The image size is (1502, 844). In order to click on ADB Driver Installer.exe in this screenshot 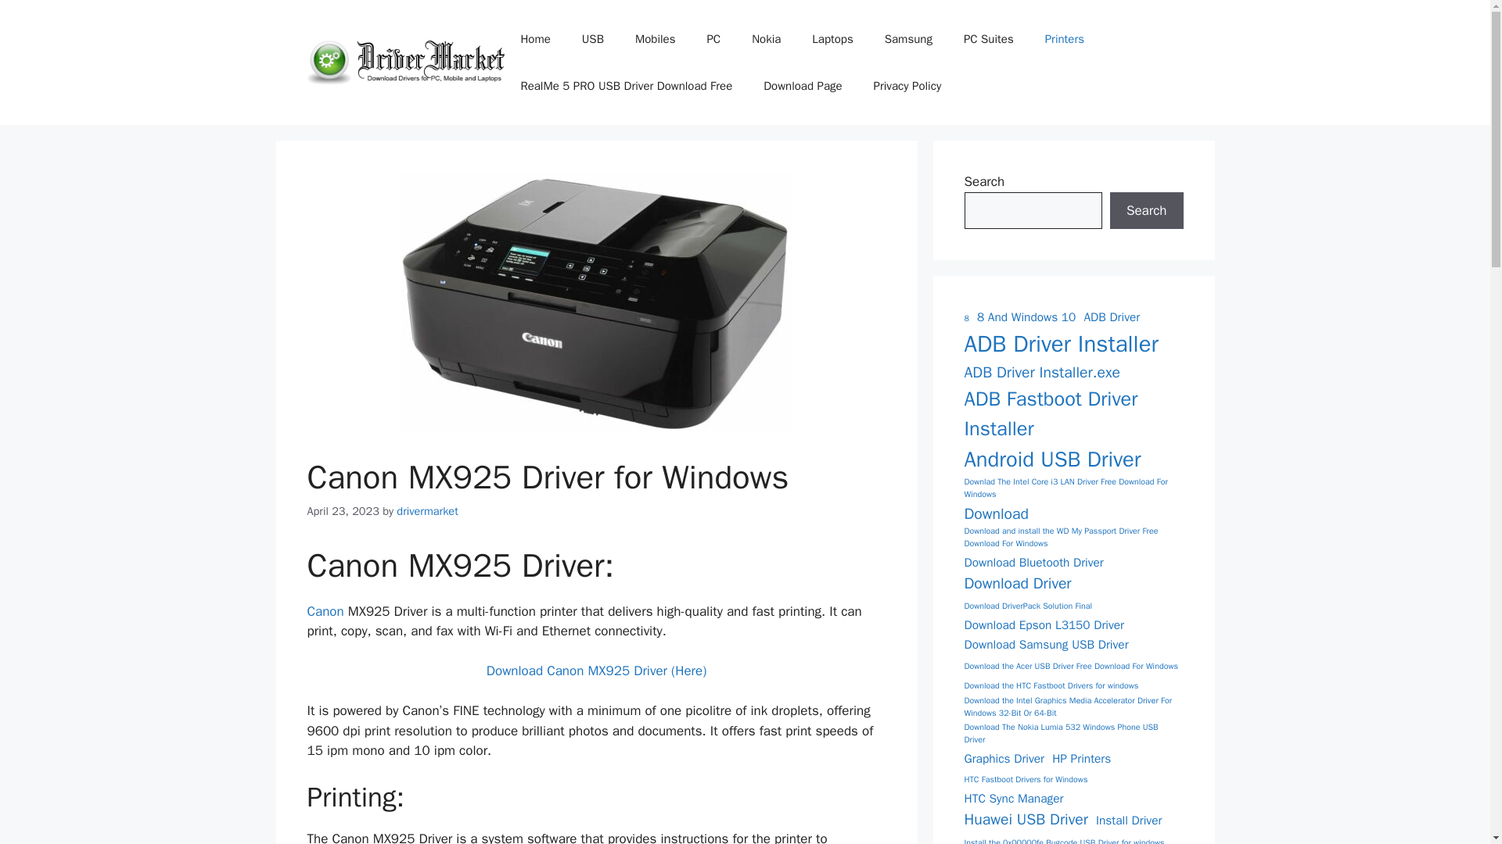, I will do `click(1041, 372)`.